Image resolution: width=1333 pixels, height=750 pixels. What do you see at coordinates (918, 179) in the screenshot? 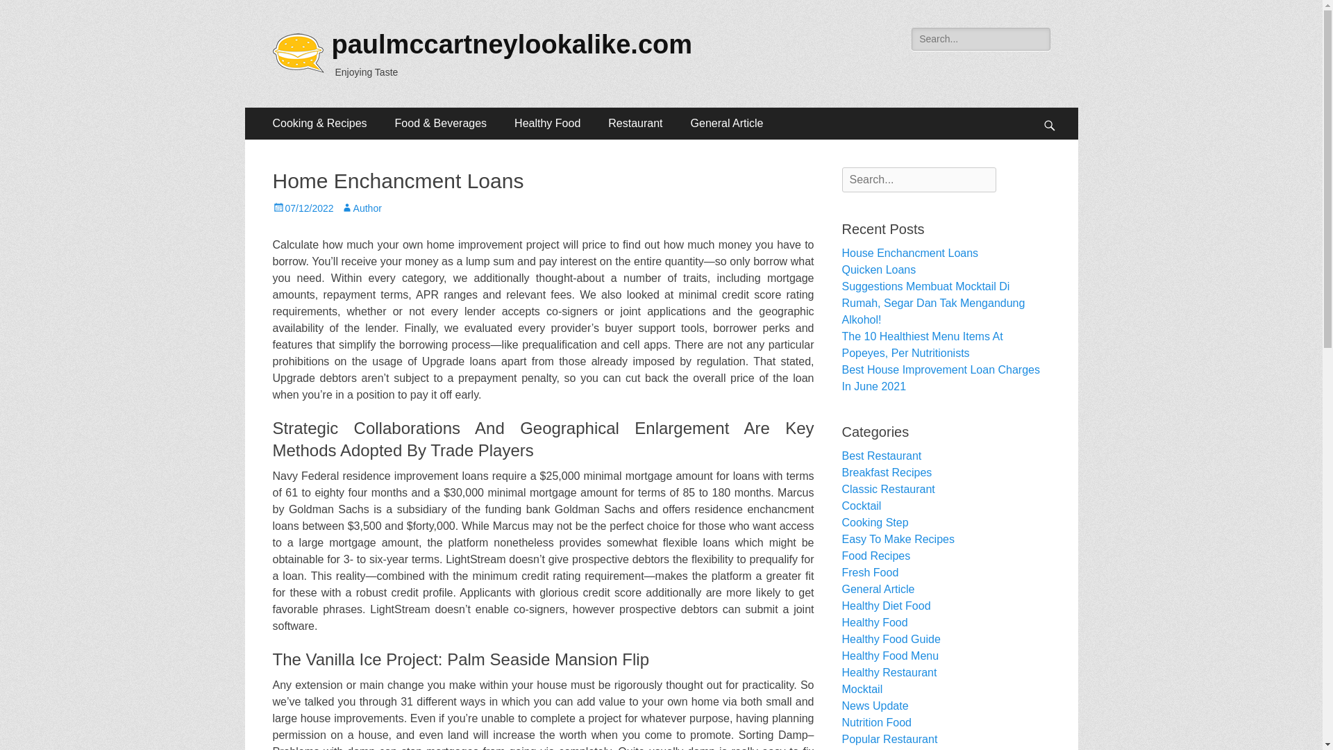
I see `Search for:` at bounding box center [918, 179].